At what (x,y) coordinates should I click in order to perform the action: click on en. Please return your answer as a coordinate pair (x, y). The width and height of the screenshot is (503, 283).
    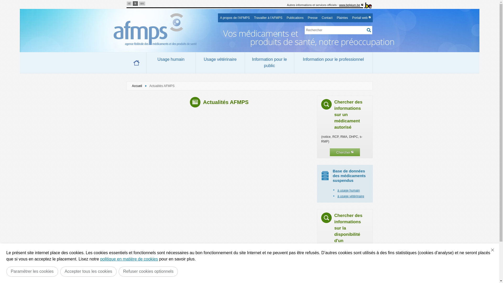
    Looking at the image, I should click on (142, 4).